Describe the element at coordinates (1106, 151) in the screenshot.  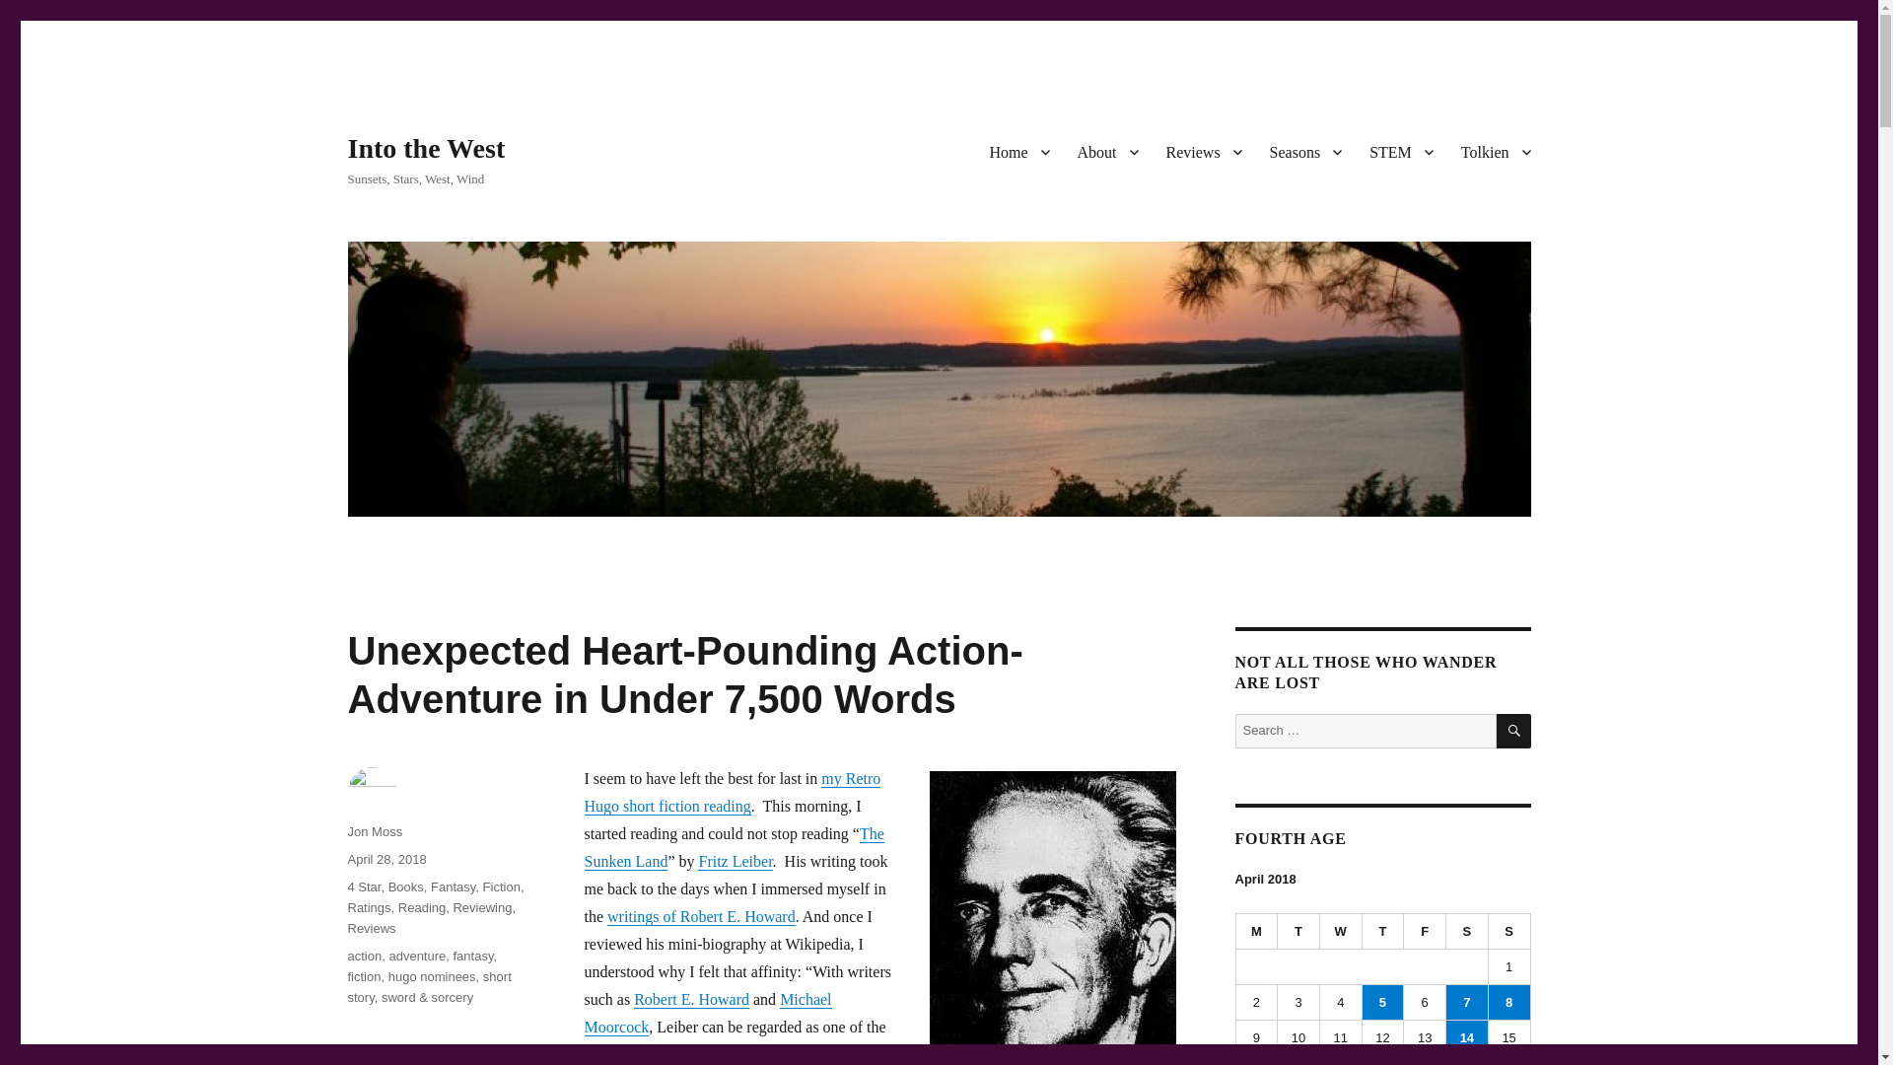
I see `About` at that location.